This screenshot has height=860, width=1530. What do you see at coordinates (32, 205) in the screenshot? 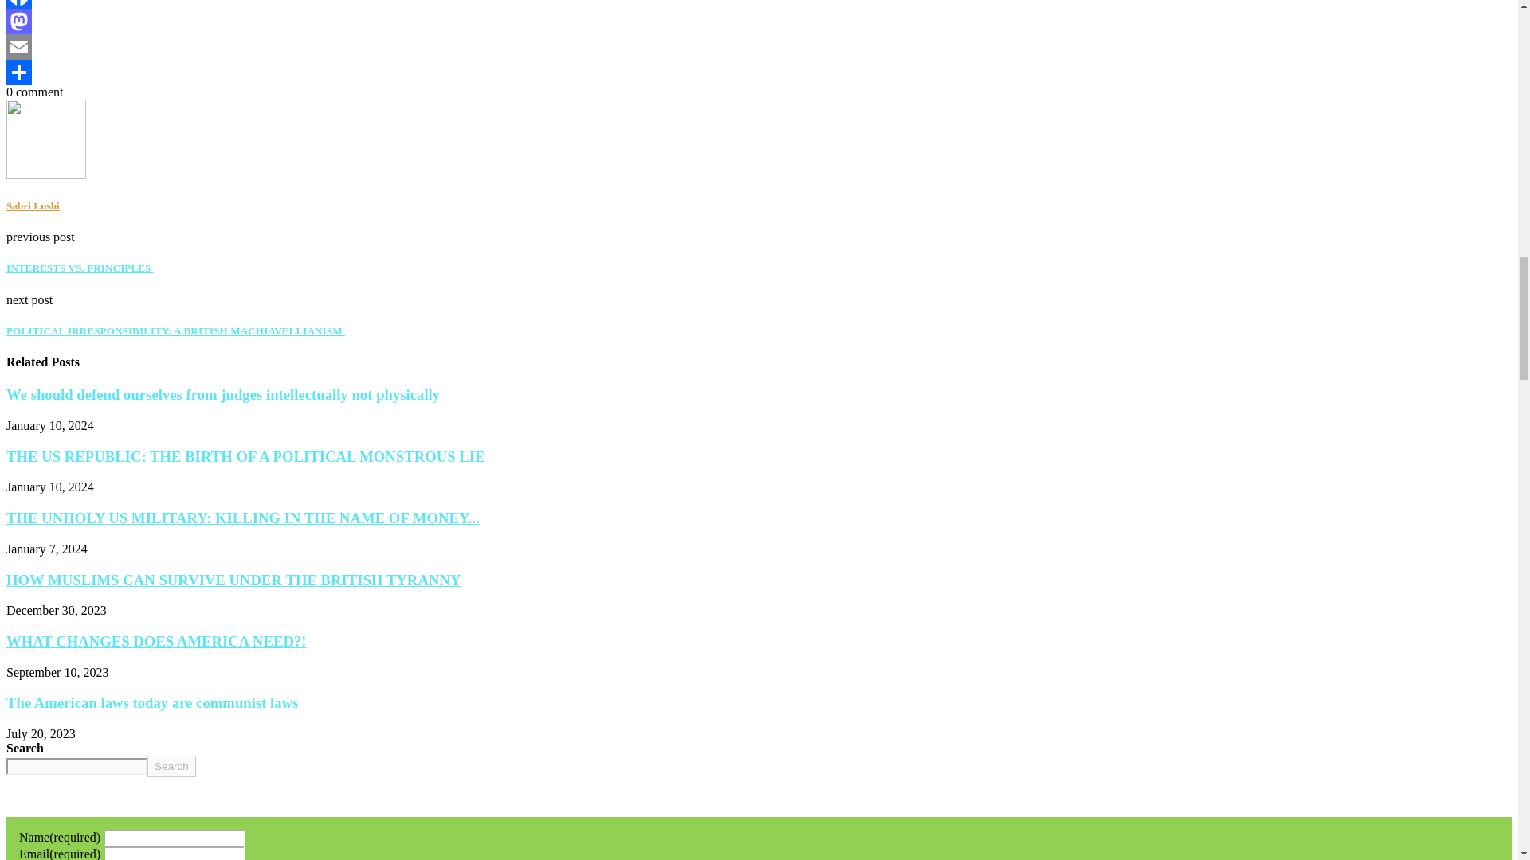
I see `Author Sabri Lushi` at bounding box center [32, 205].